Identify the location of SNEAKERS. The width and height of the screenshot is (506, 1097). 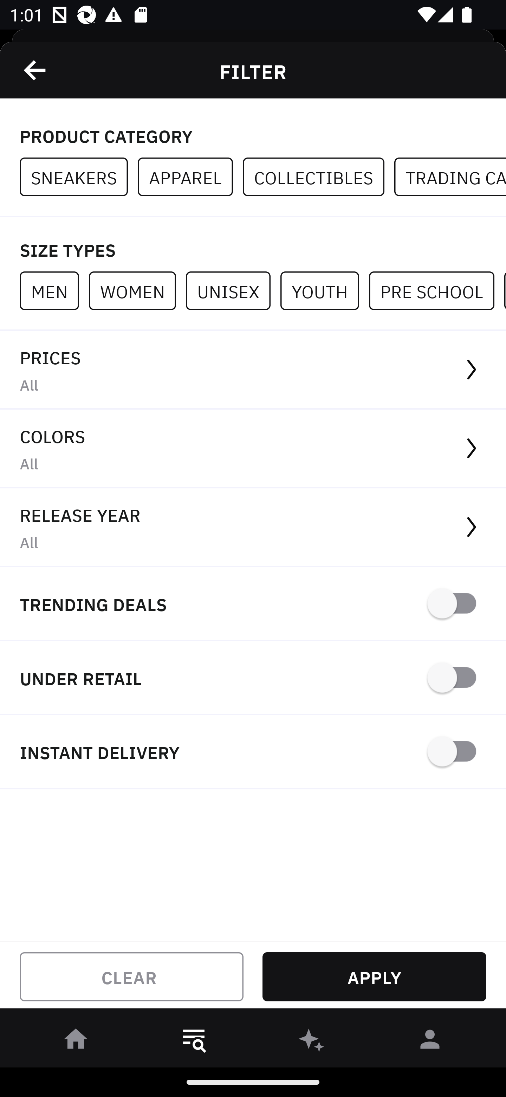
(79, 177).